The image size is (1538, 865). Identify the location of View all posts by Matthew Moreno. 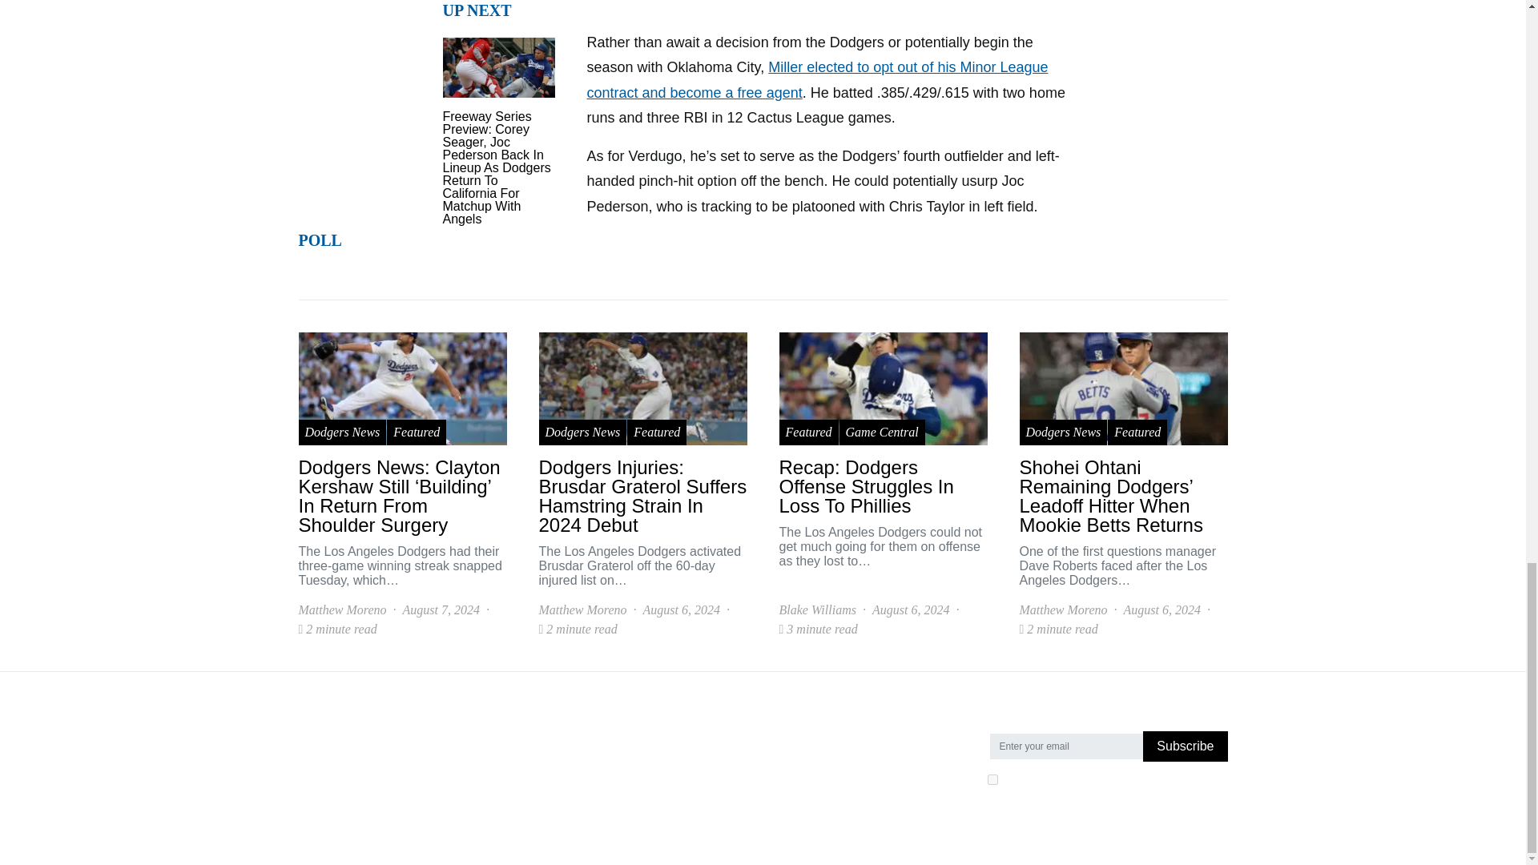
(1062, 610).